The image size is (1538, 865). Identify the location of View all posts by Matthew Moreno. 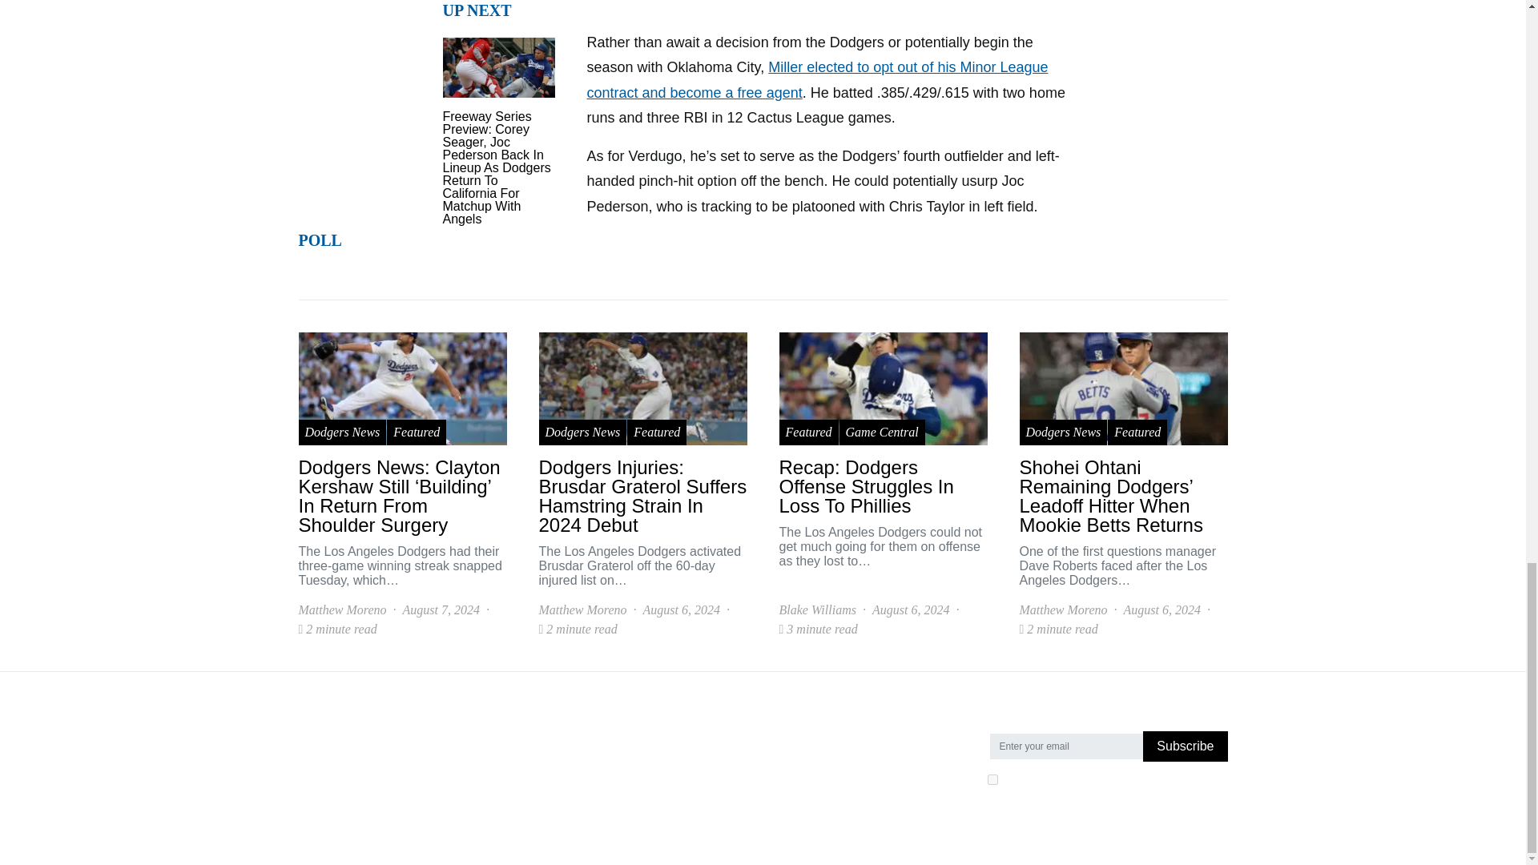
(1062, 610).